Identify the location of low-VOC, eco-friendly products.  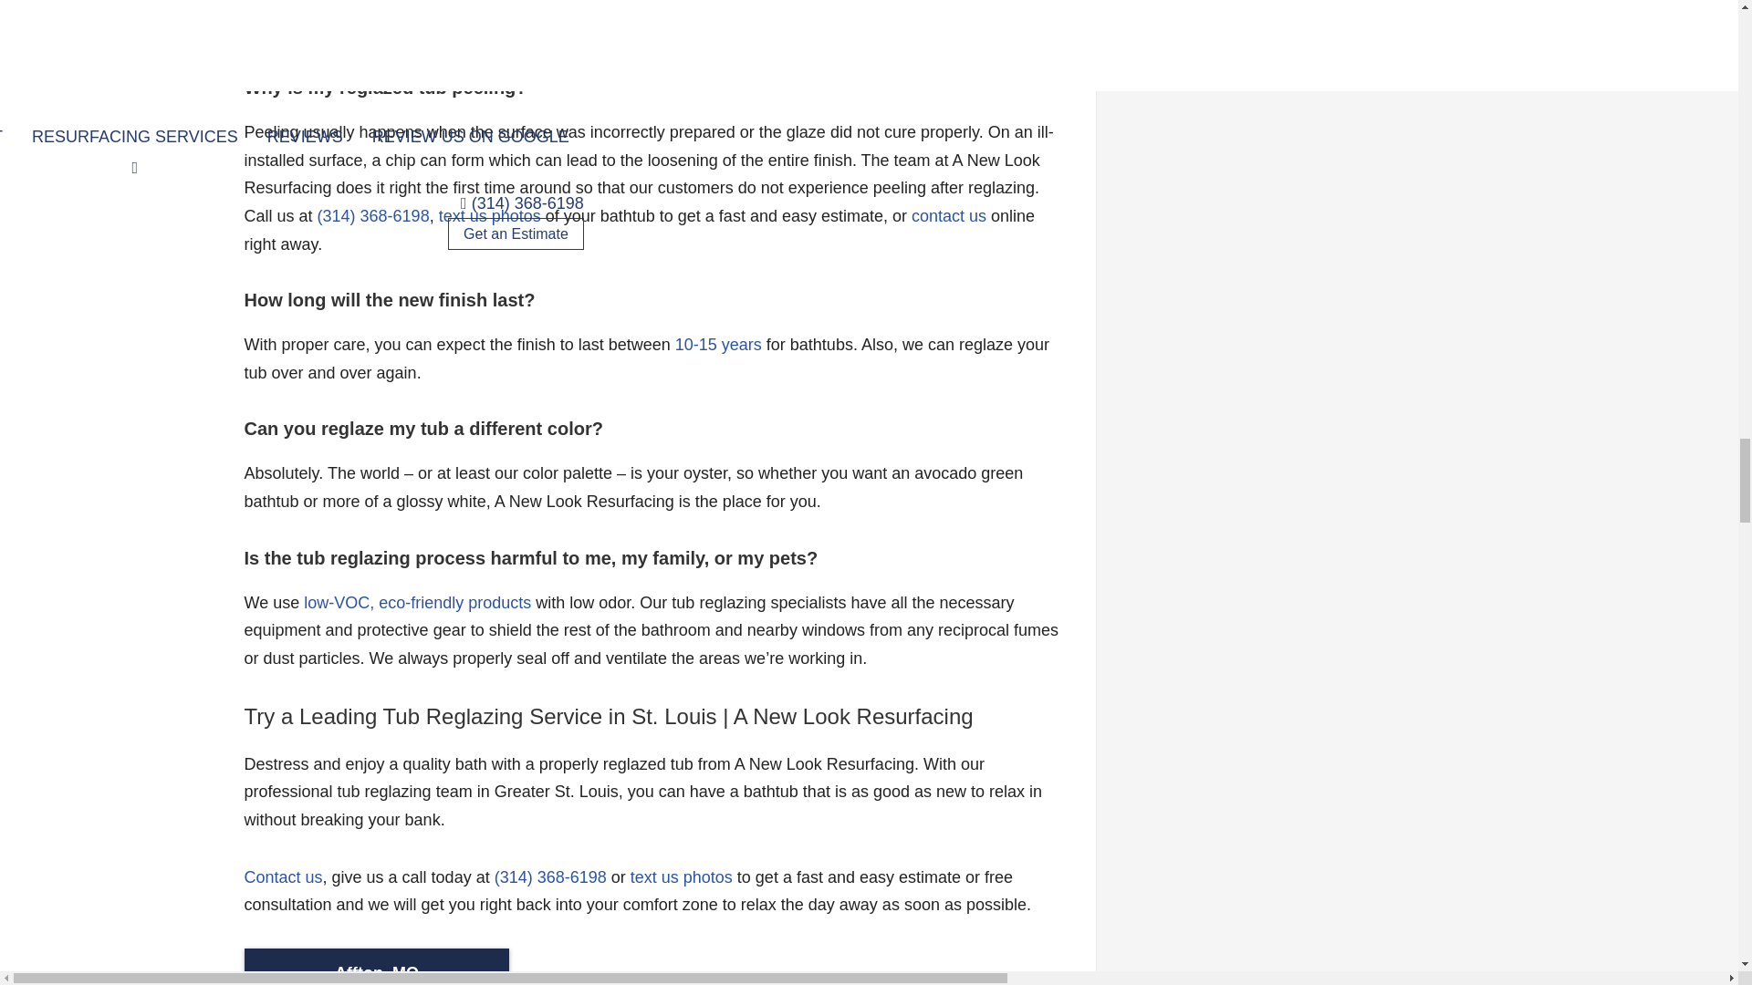
(416, 602).